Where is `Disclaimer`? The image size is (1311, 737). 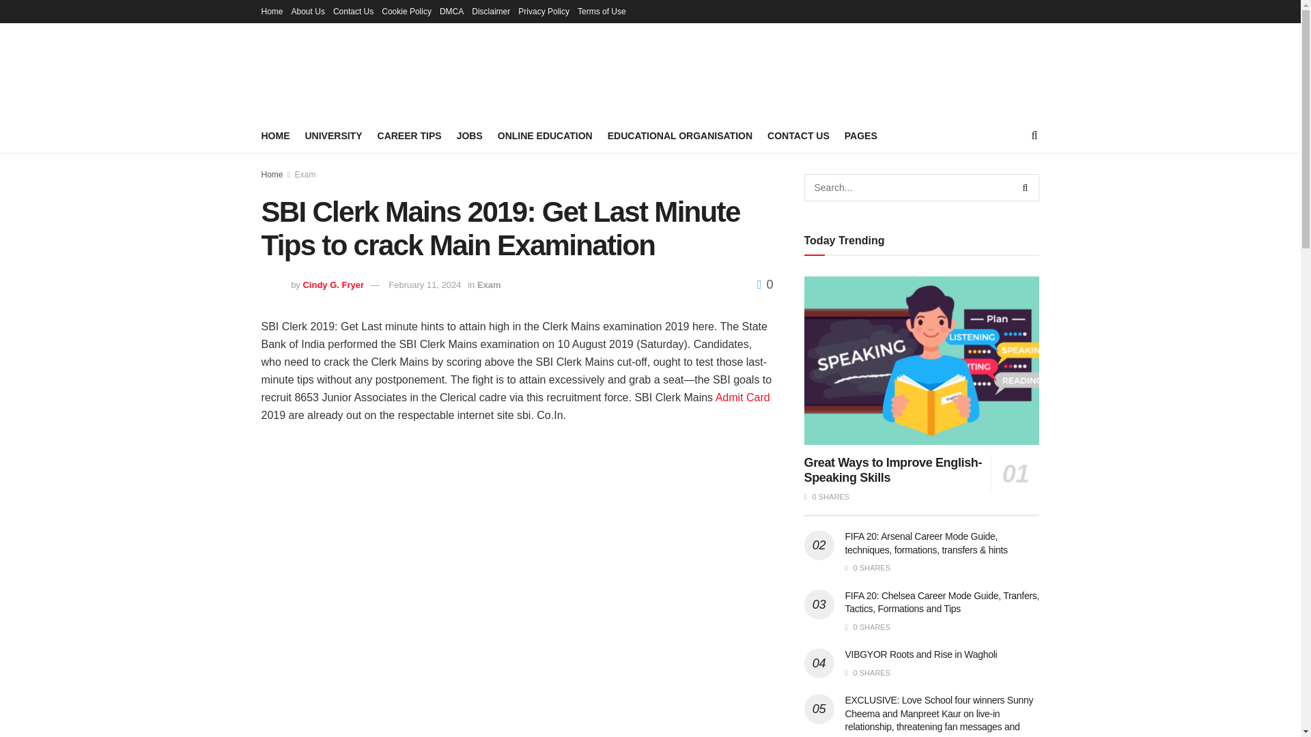 Disclaimer is located at coordinates (490, 11).